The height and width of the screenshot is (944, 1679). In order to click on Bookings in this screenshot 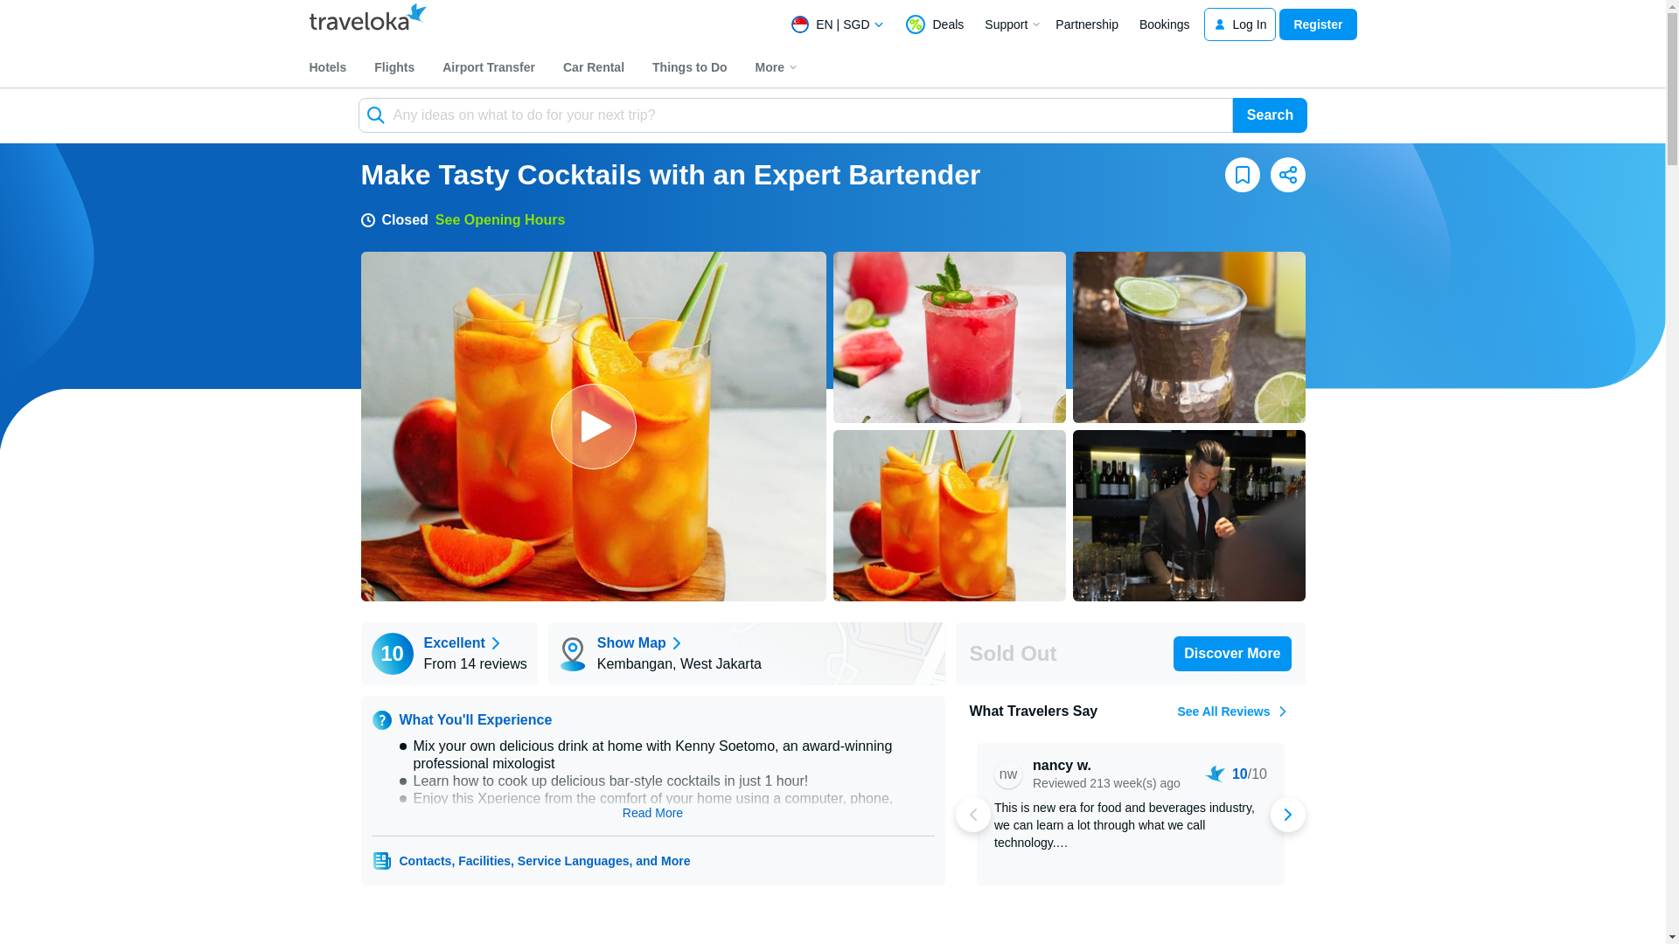, I will do `click(1165, 24)`.